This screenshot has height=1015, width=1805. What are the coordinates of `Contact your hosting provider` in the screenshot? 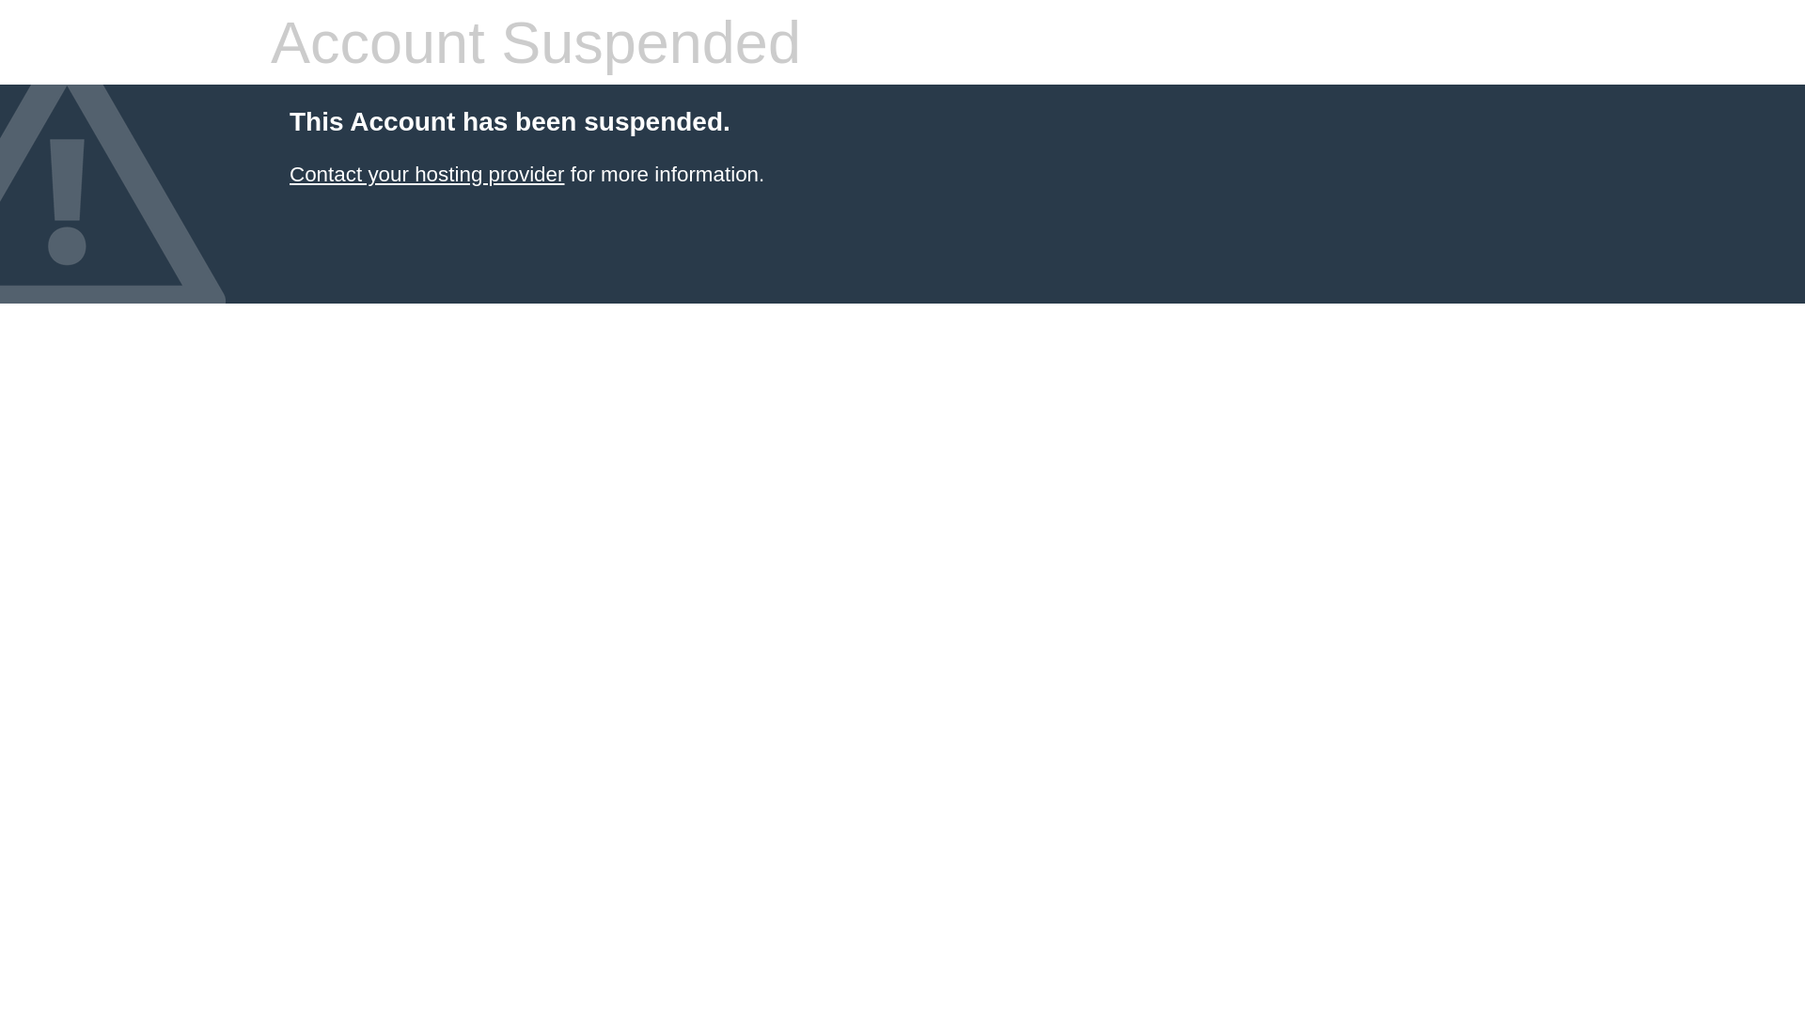 It's located at (427, 175).